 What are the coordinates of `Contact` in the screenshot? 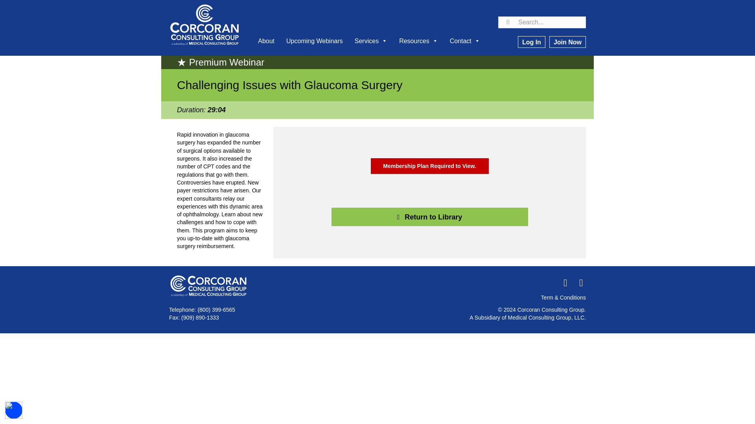 It's located at (465, 41).